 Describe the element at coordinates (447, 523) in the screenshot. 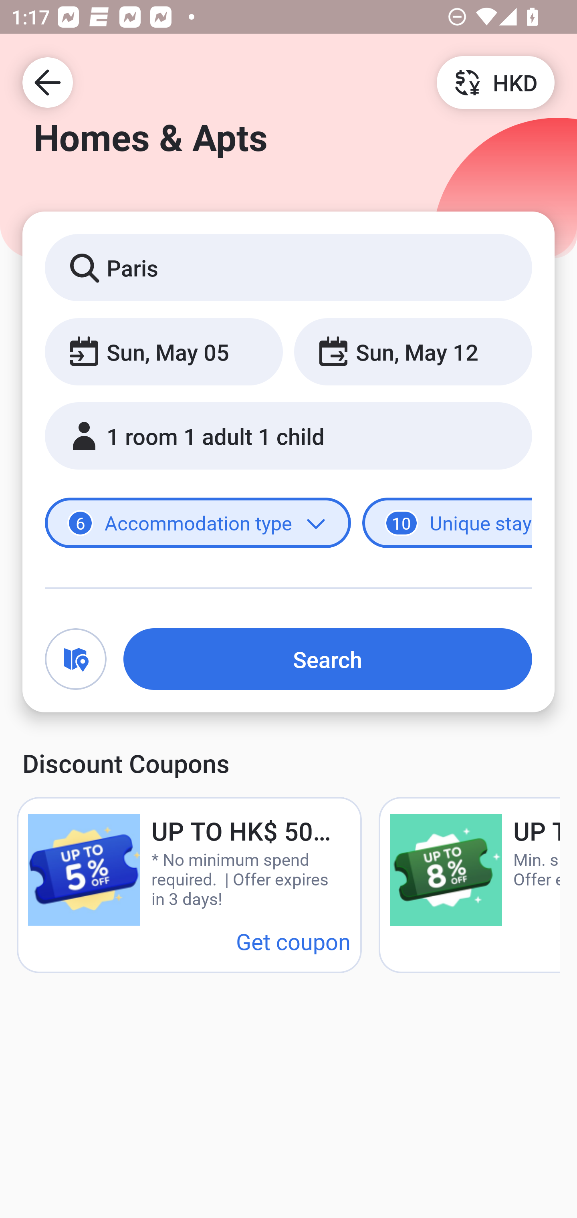

I see `10 Unique stays` at that location.